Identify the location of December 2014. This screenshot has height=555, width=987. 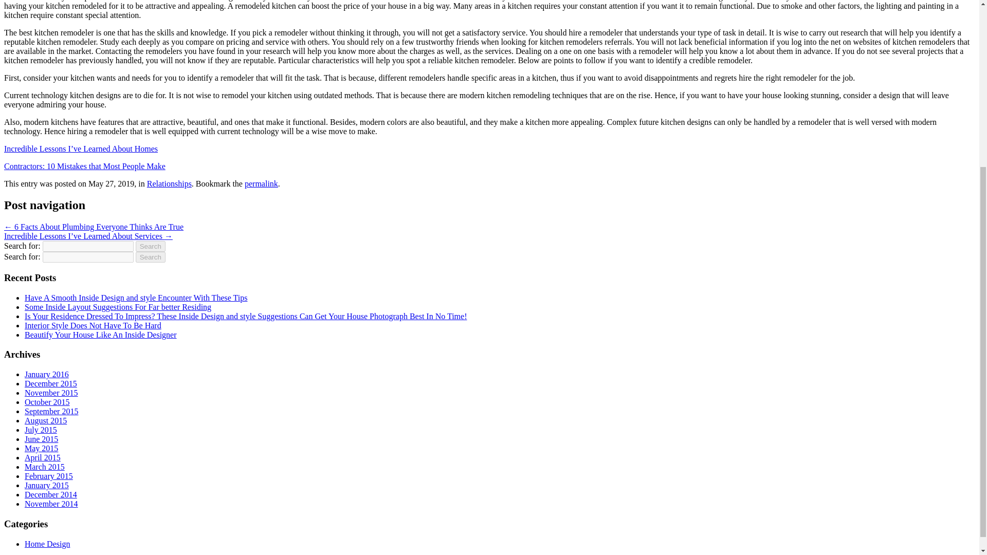
(50, 494).